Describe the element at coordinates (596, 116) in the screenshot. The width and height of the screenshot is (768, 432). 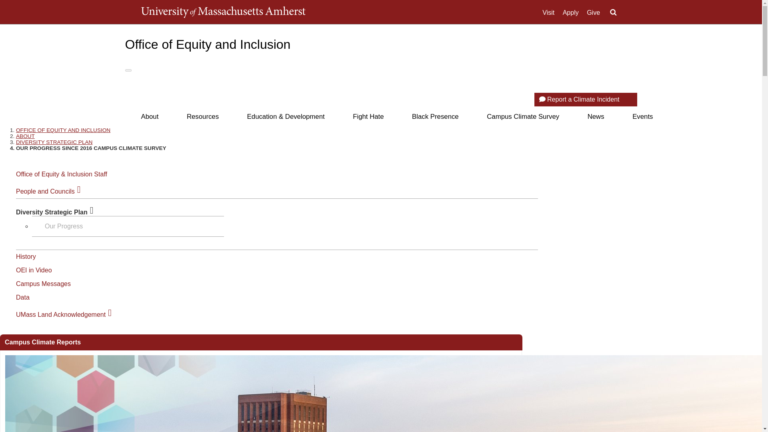
I see `News` at that location.